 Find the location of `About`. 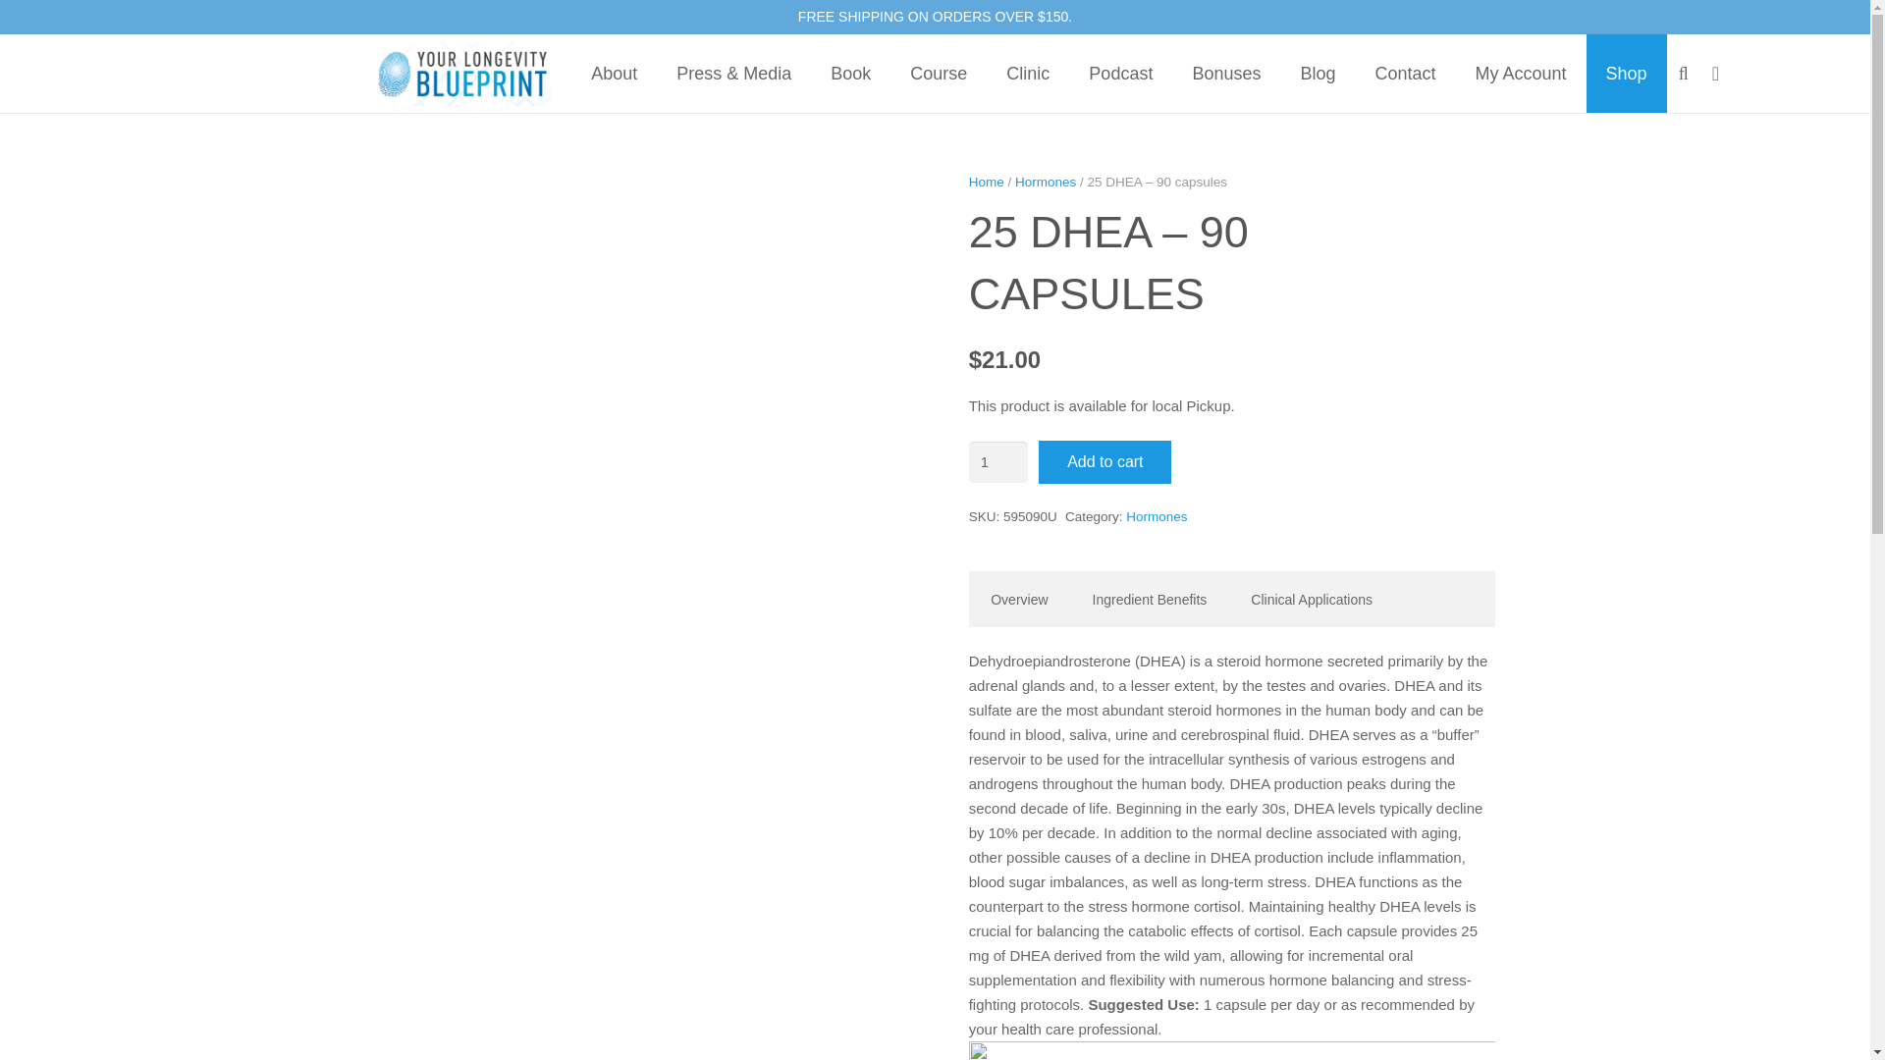

About is located at coordinates (613, 73).